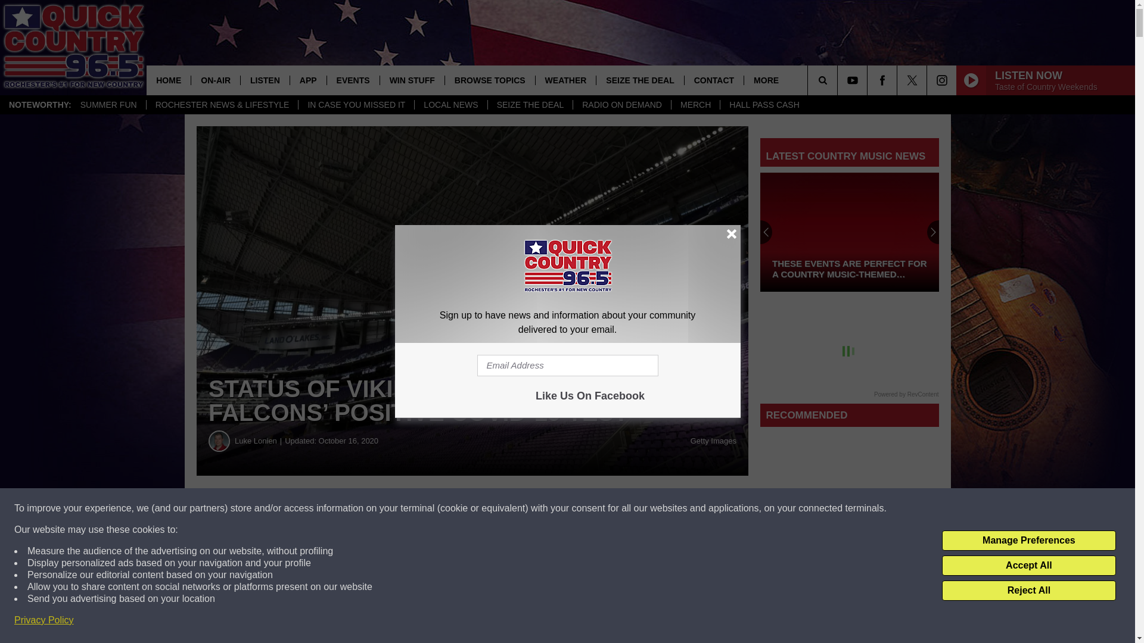 This screenshot has height=643, width=1144. Describe the element at coordinates (450, 105) in the screenshot. I see `LOCAL NEWS` at that location.